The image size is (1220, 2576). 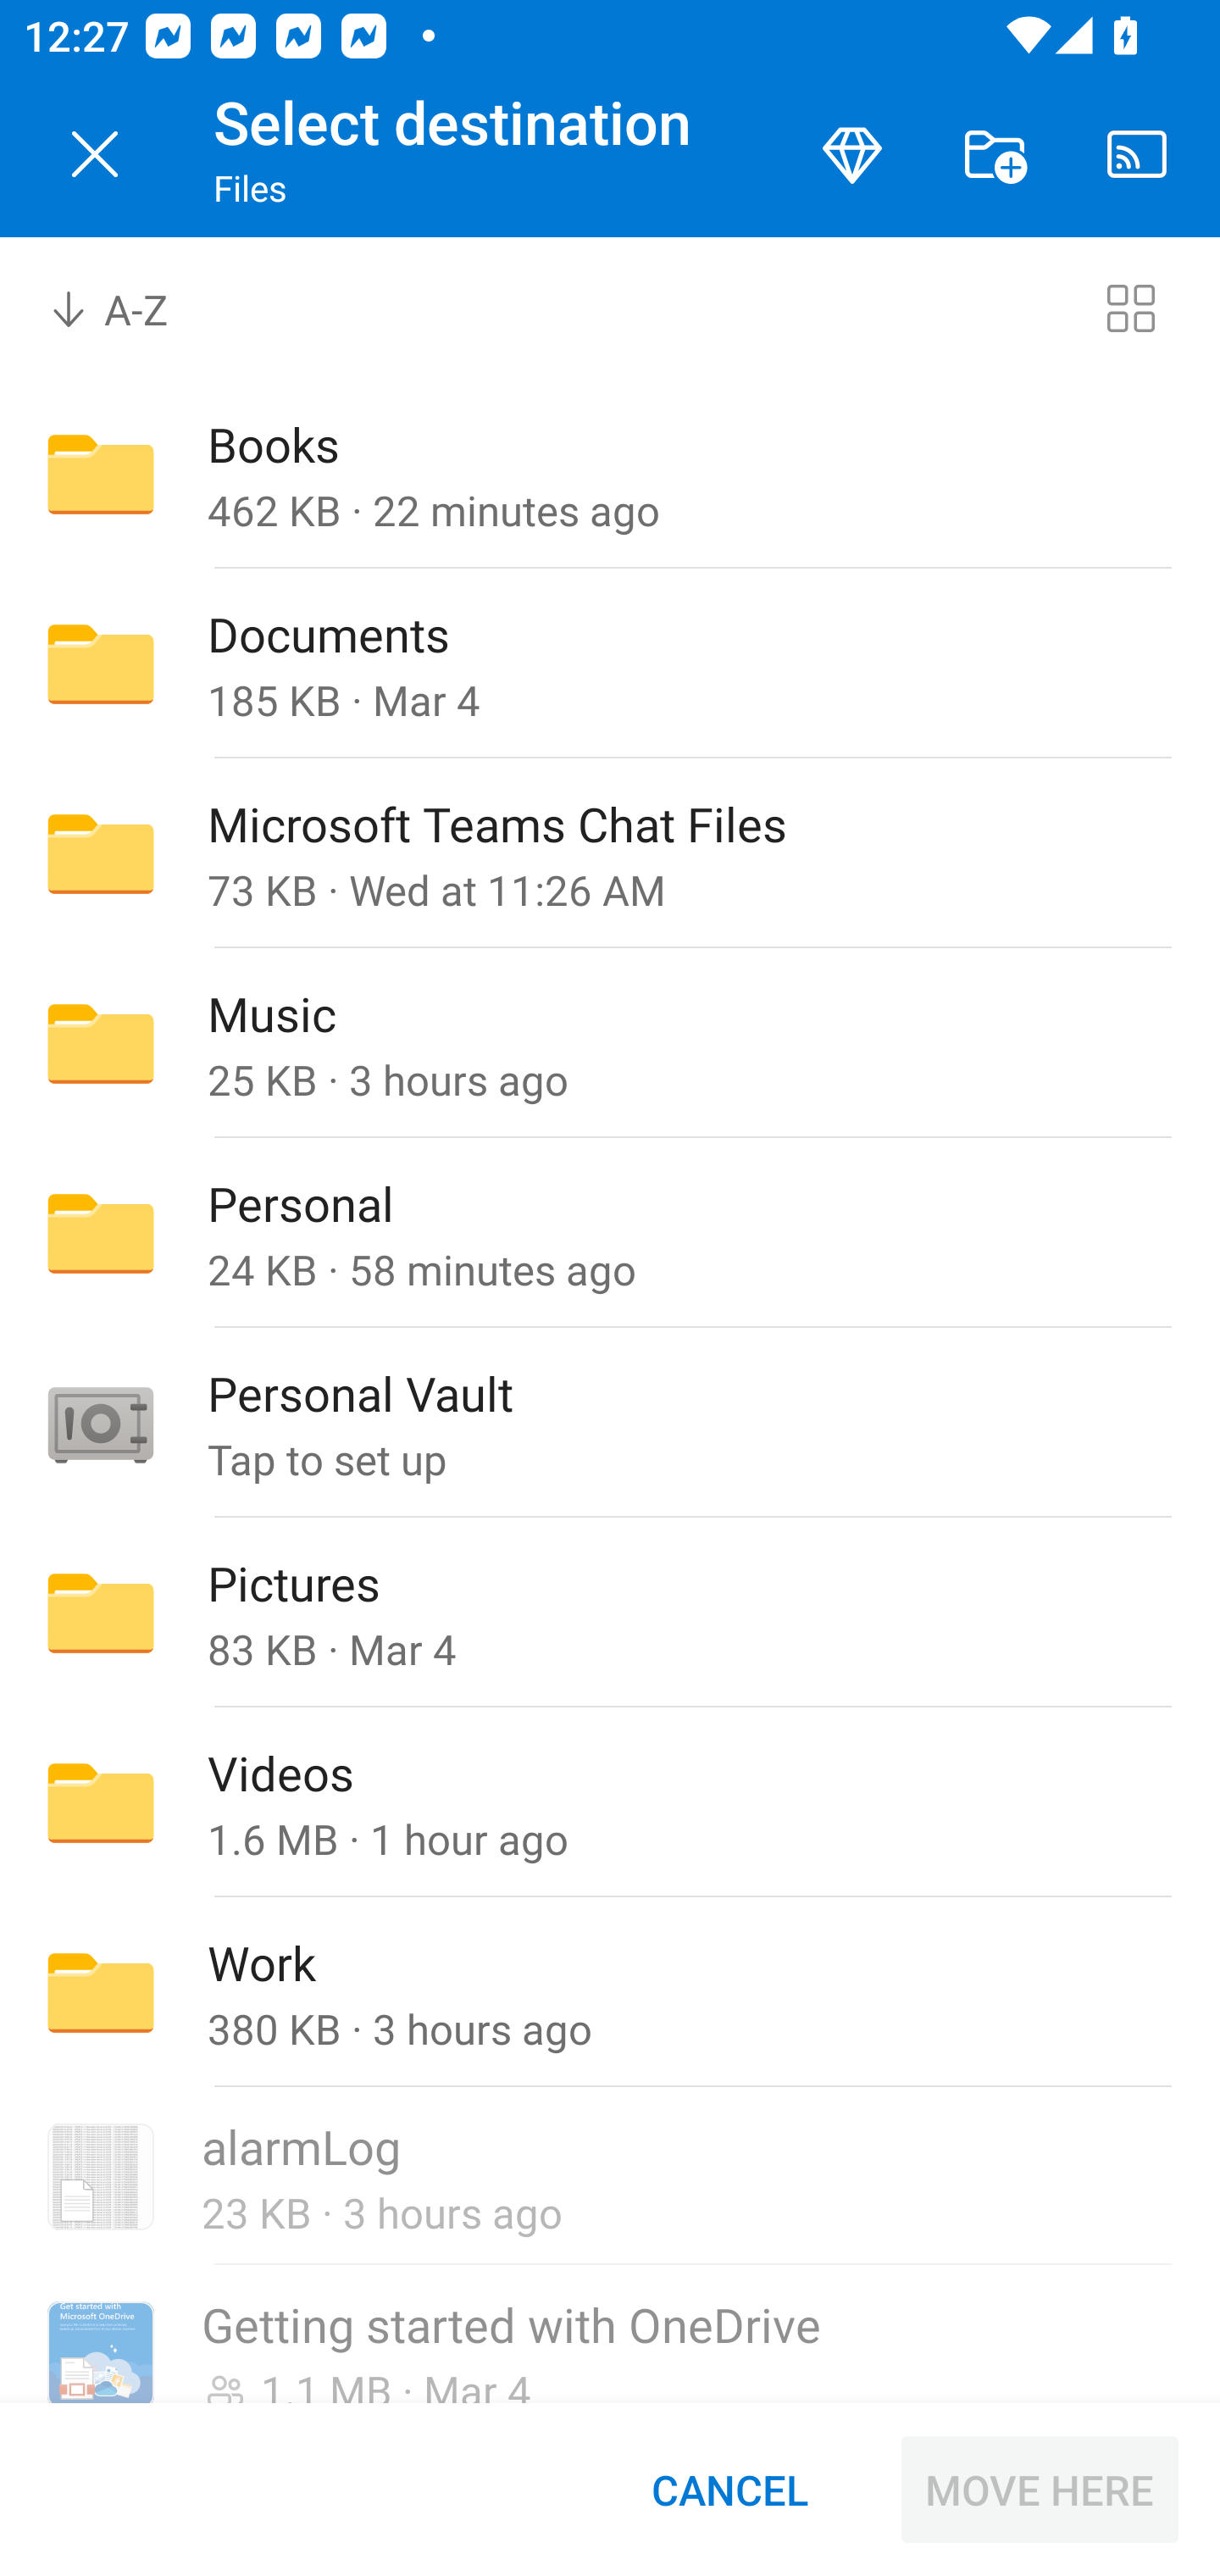 What do you see at coordinates (610, 1993) in the screenshot?
I see `Folder Work 380 KB · 3 hours ago` at bounding box center [610, 1993].